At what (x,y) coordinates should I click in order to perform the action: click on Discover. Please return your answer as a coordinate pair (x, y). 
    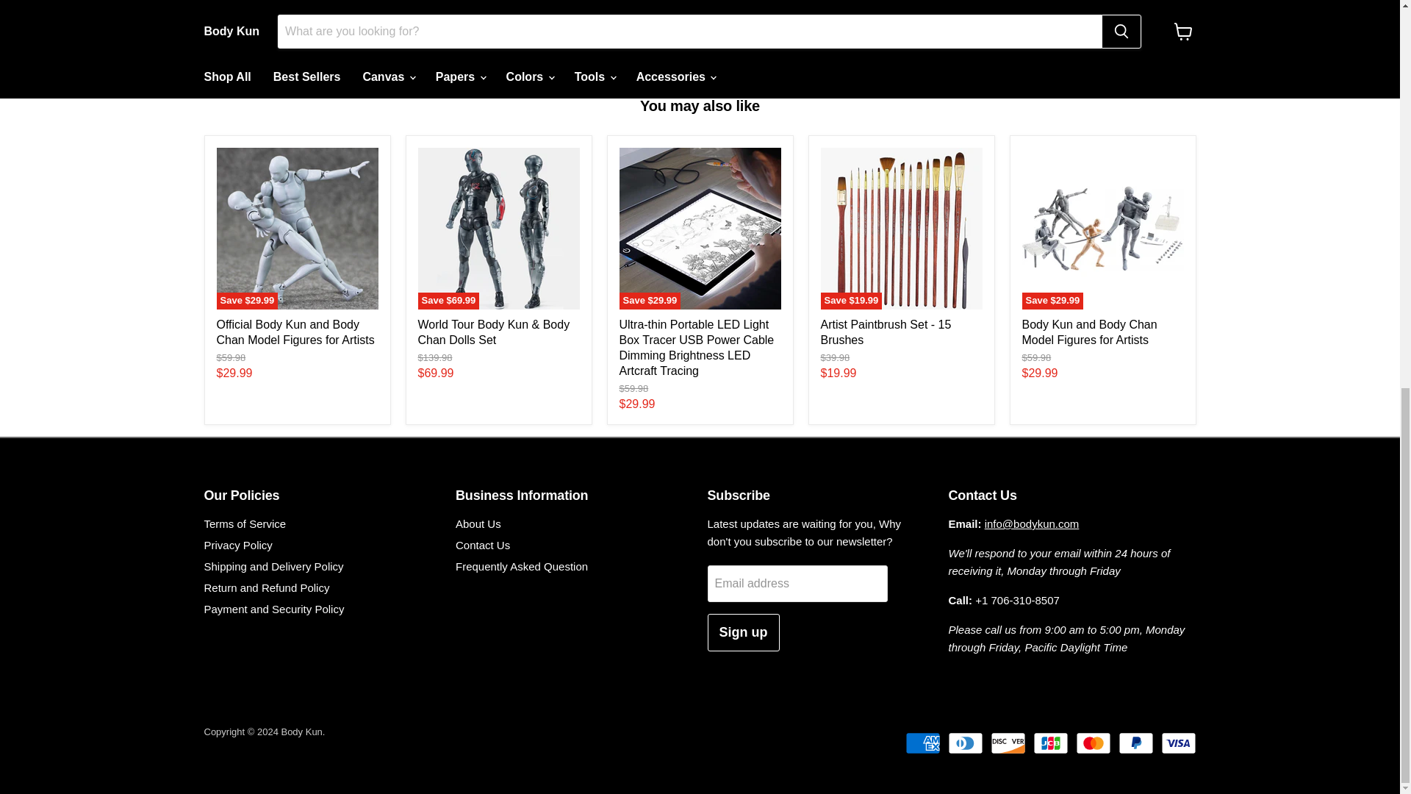
    Looking at the image, I should click on (1008, 743).